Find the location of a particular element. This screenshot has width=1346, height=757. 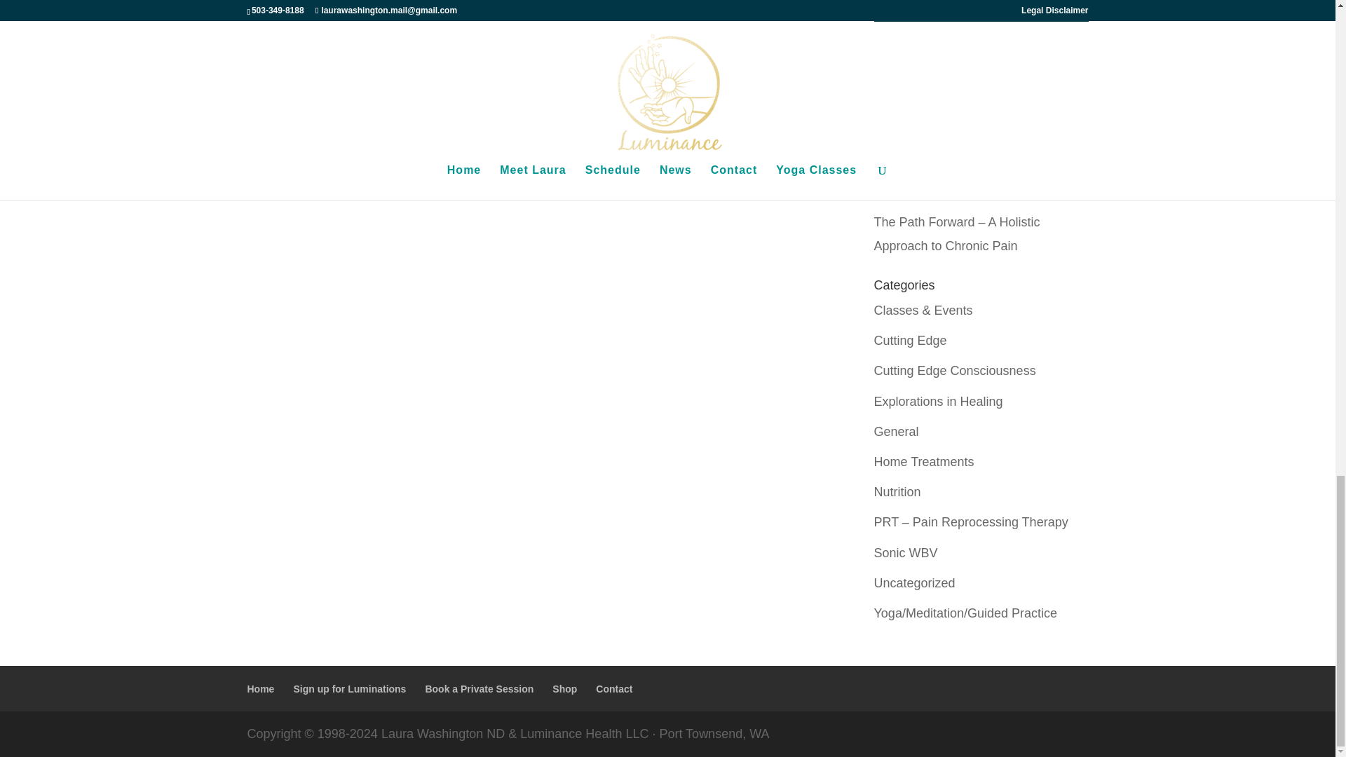

SUBSCRIBE! is located at coordinates (980, 1).